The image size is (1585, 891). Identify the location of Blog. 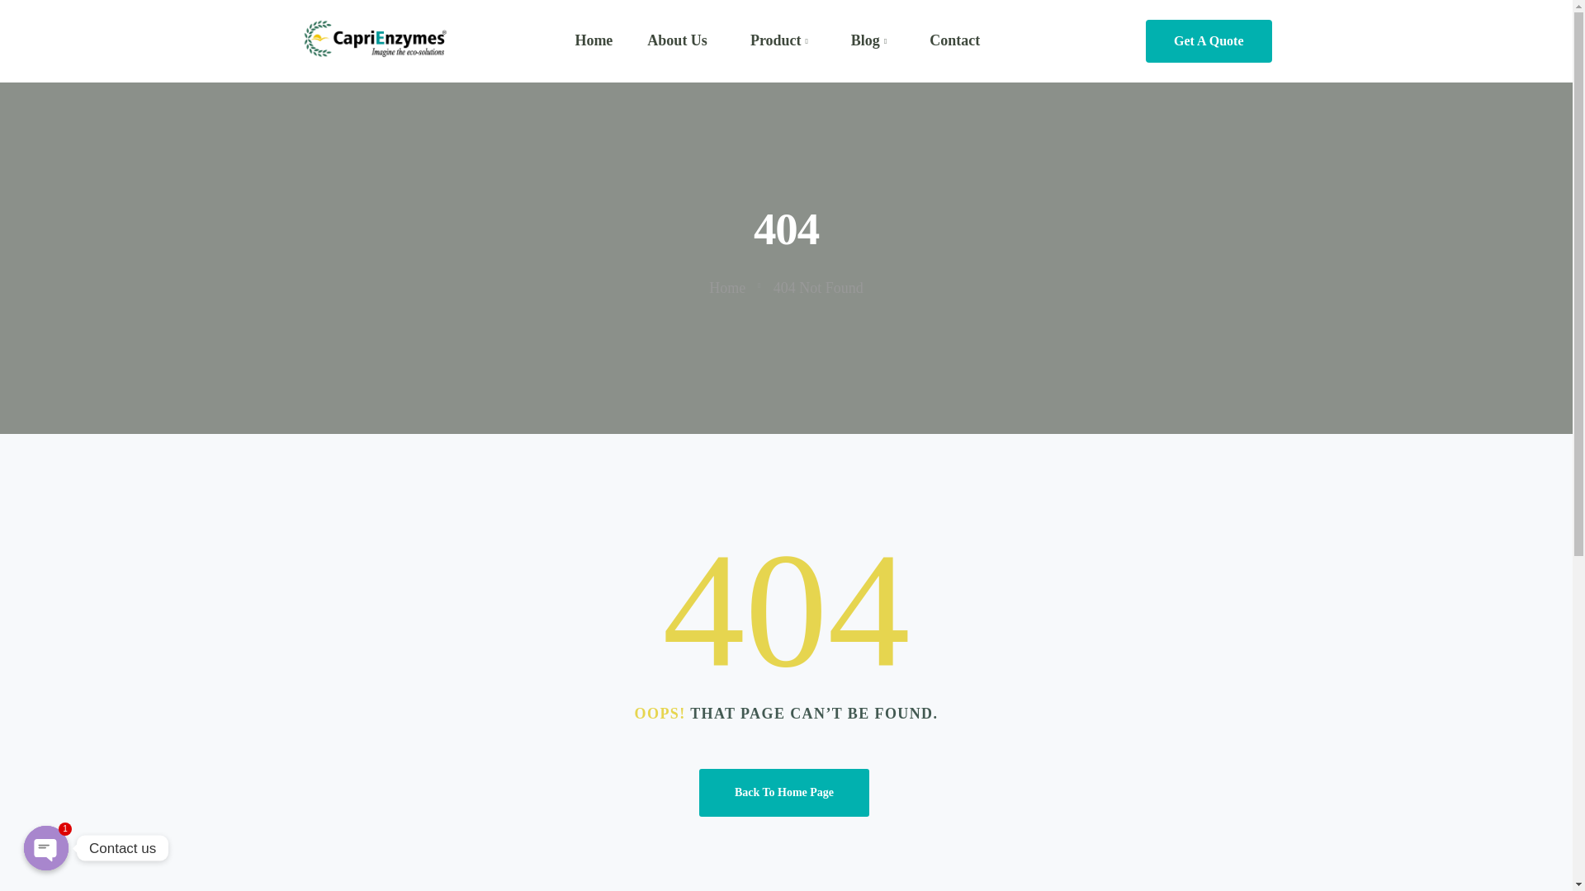
(868, 40).